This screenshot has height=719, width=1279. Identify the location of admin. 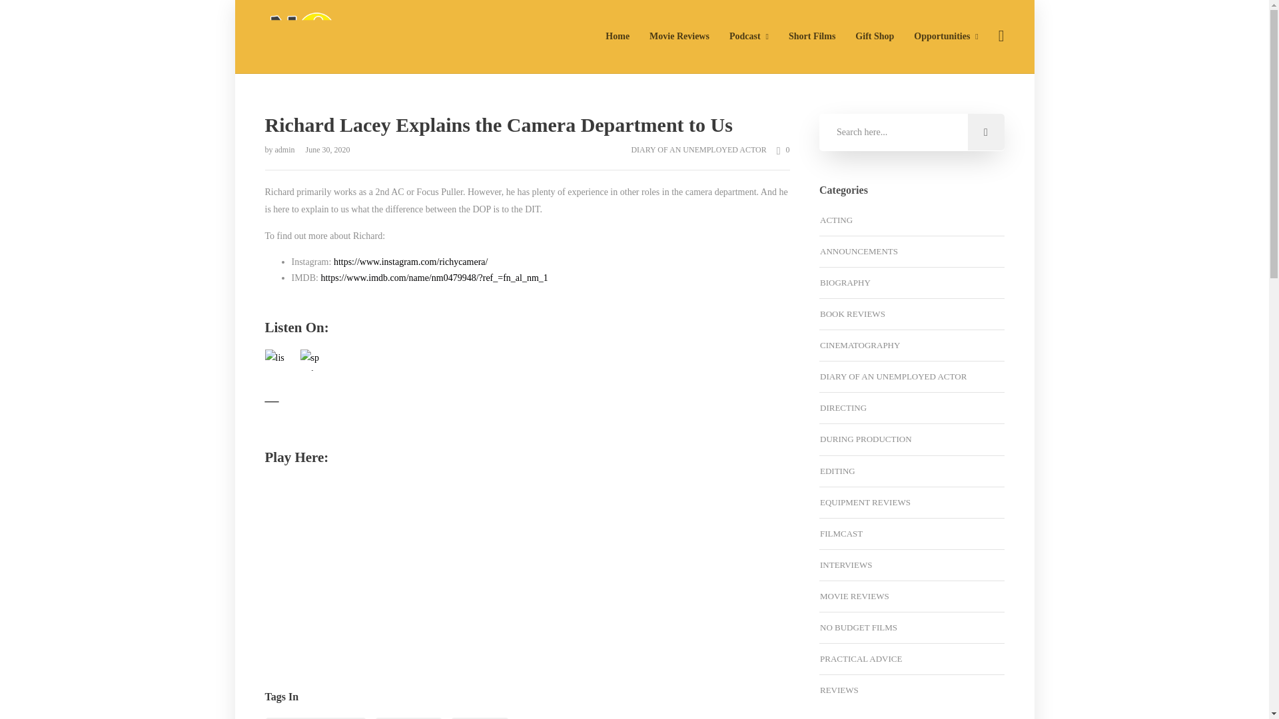
(285, 150).